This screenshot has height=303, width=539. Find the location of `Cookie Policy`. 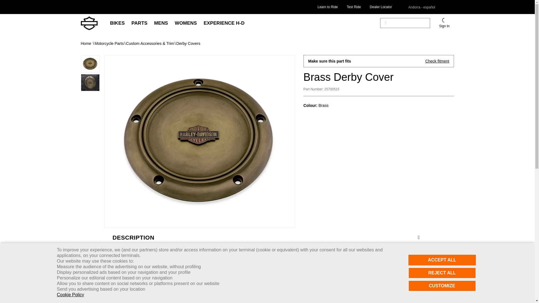

Cookie Policy is located at coordinates (70, 295).